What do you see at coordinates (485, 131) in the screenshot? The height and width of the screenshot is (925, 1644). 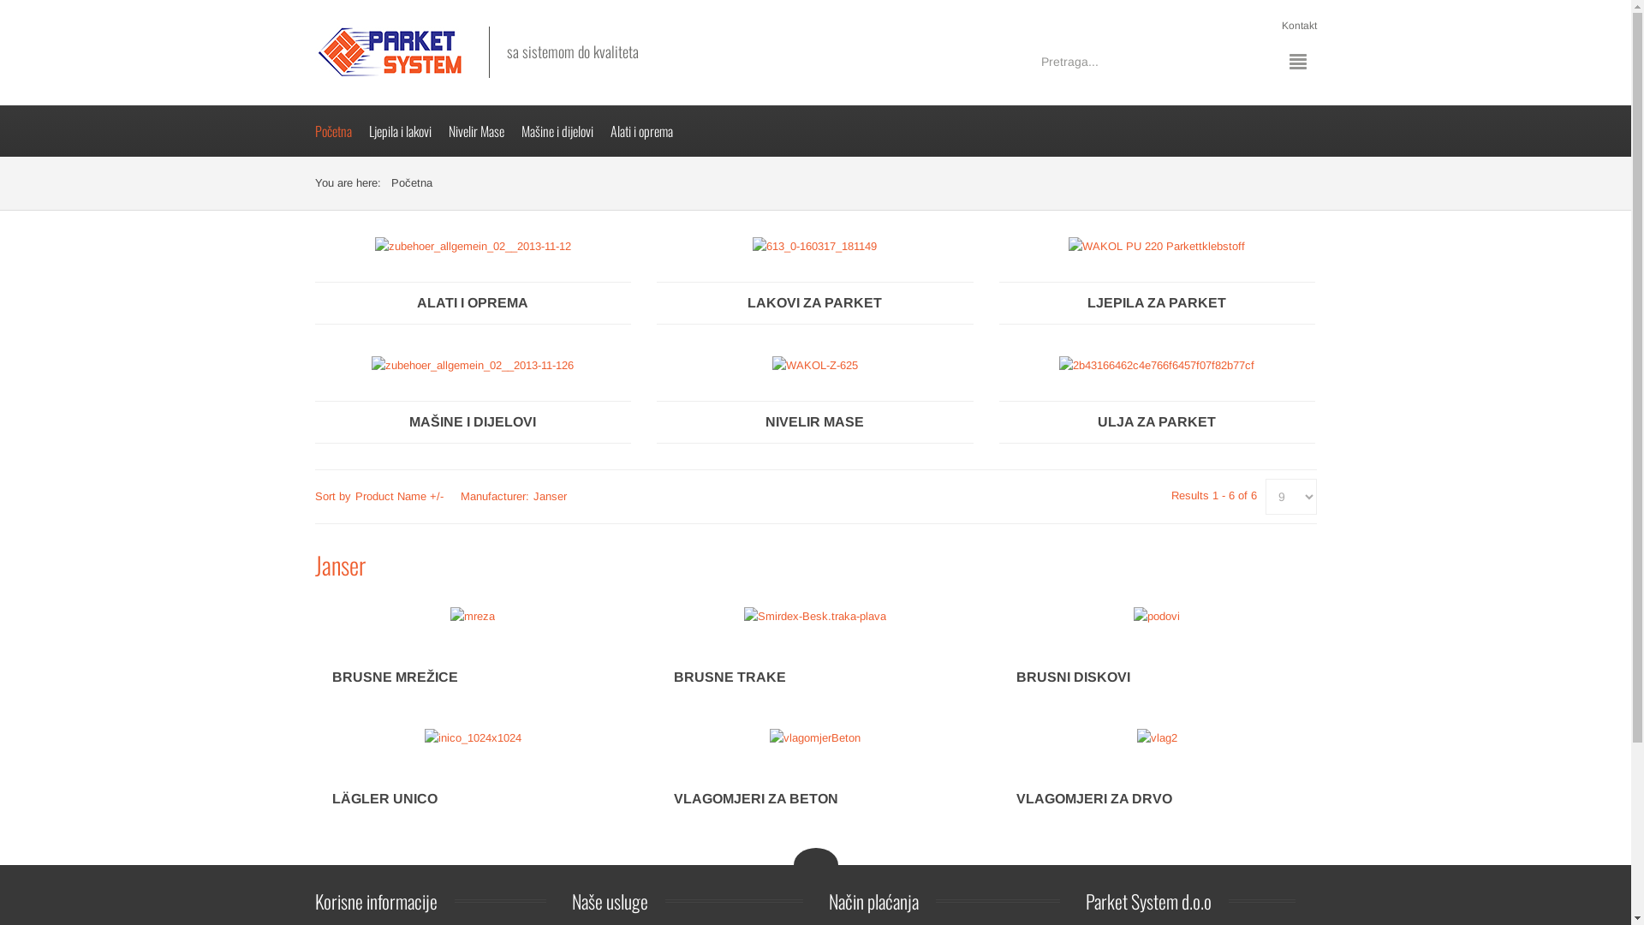 I see `Nivelir Mase` at bounding box center [485, 131].